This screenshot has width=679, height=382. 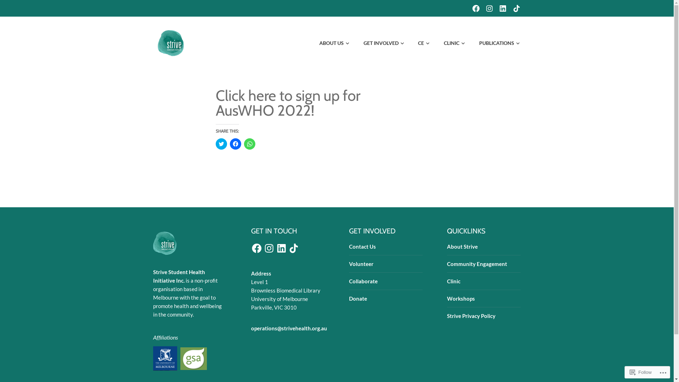 What do you see at coordinates (358, 299) in the screenshot?
I see `Donate` at bounding box center [358, 299].